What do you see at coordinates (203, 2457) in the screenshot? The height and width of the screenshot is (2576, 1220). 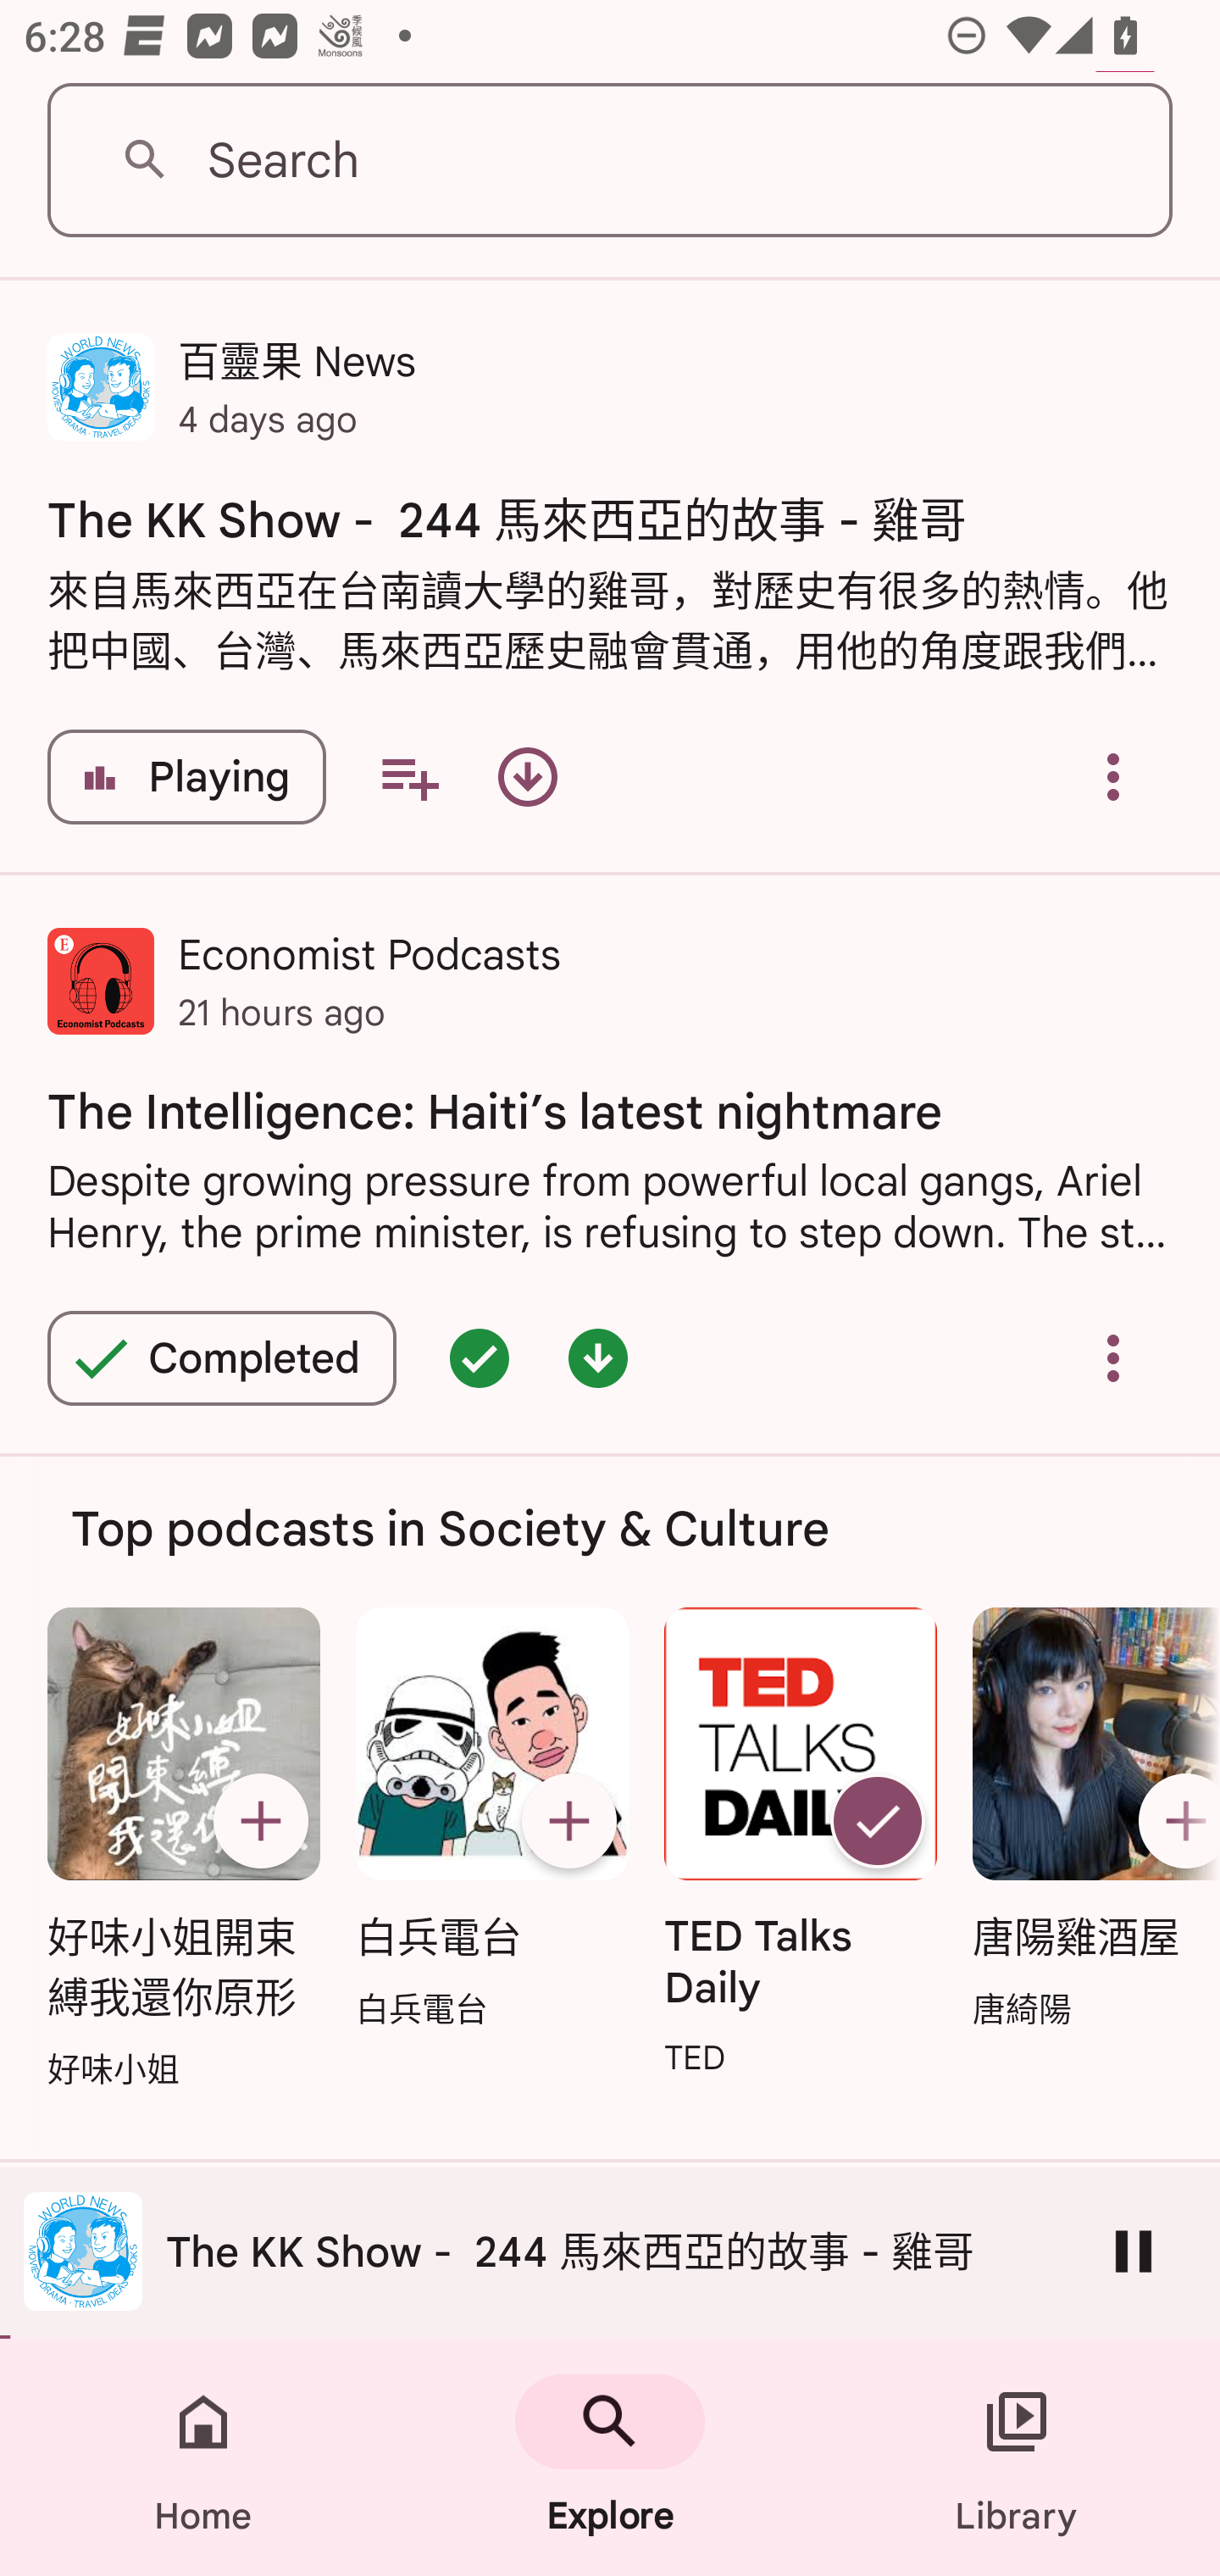 I see `Home` at bounding box center [203, 2457].